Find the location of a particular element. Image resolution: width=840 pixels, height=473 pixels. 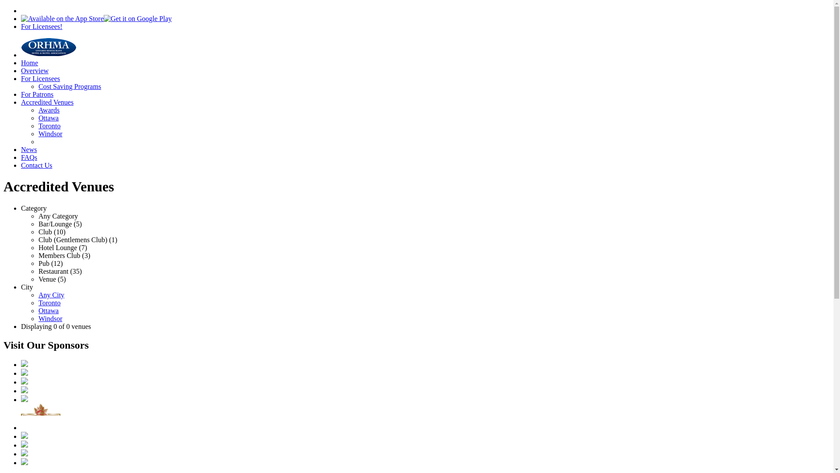

Cost Saving Programs is located at coordinates (70, 73).